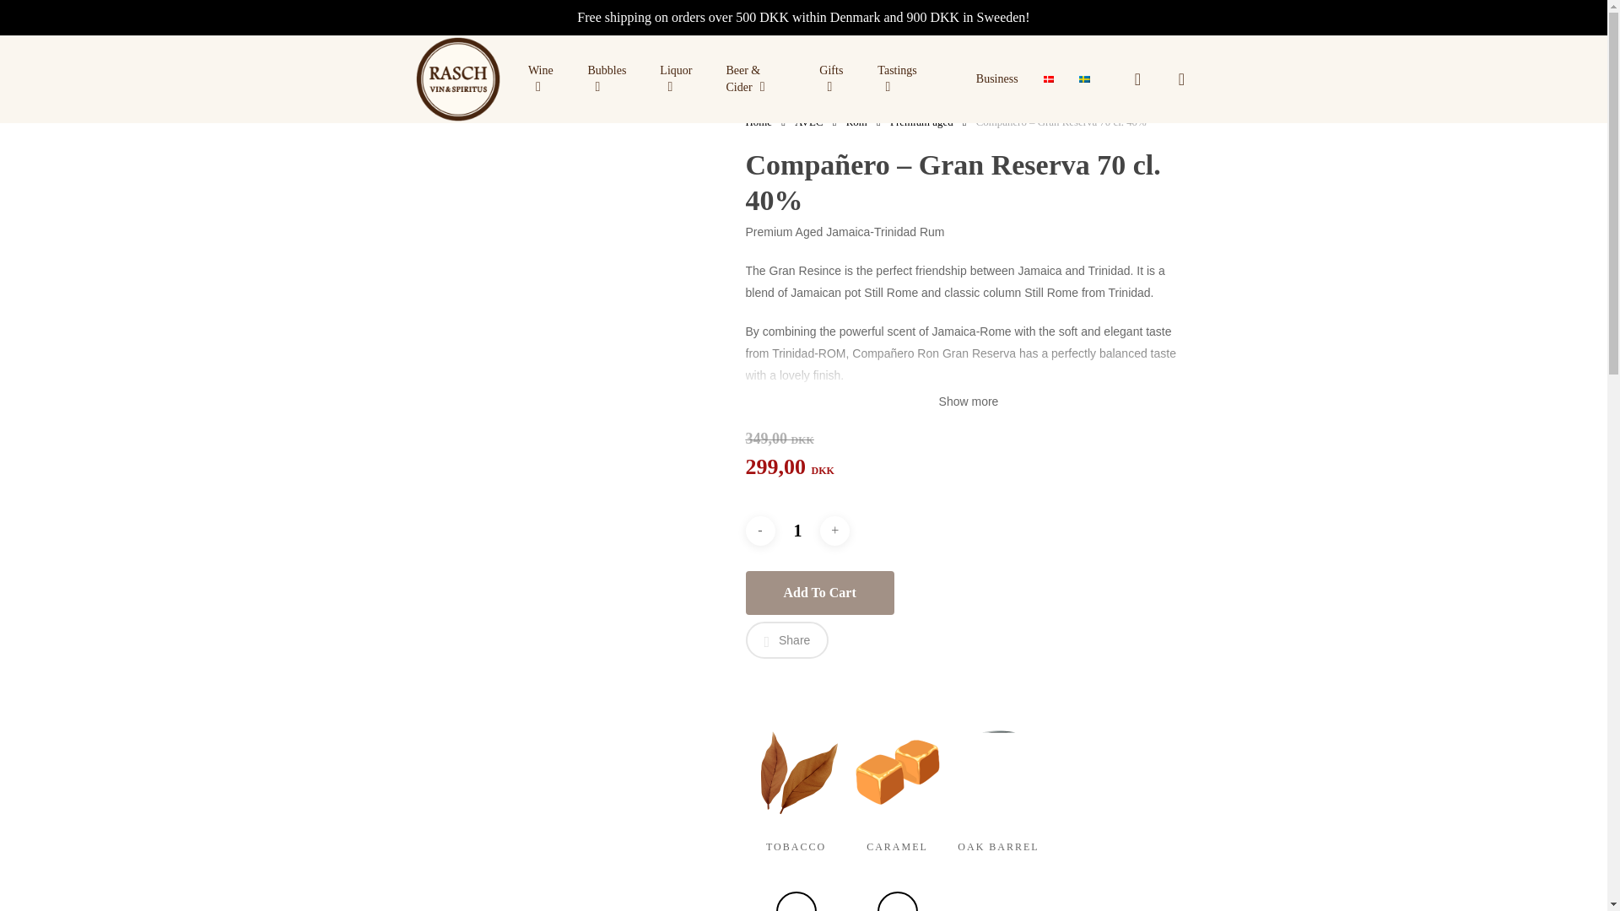 This screenshot has height=911, width=1620. Describe the element at coordinates (611, 79) in the screenshot. I see `Bubbles` at that location.